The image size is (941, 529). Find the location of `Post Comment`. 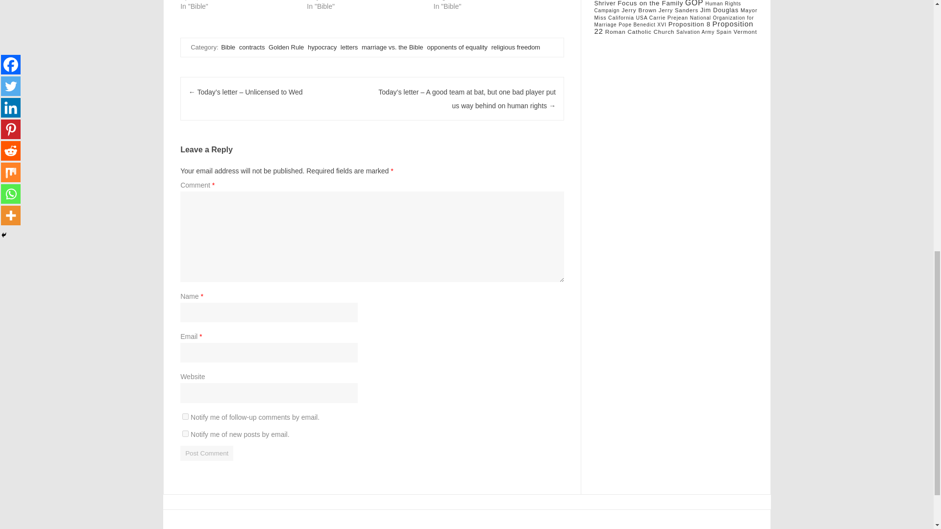

Post Comment is located at coordinates (207, 453).